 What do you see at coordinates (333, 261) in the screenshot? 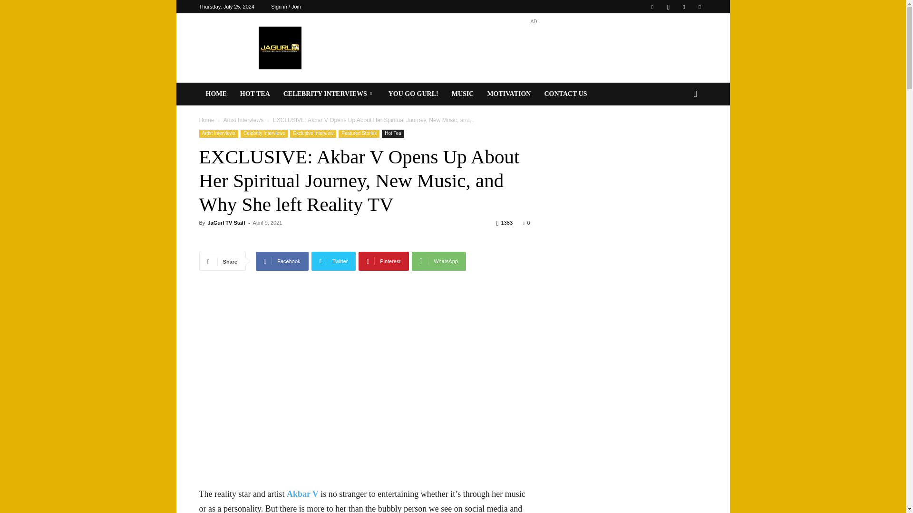
I see `Twitter` at bounding box center [333, 261].